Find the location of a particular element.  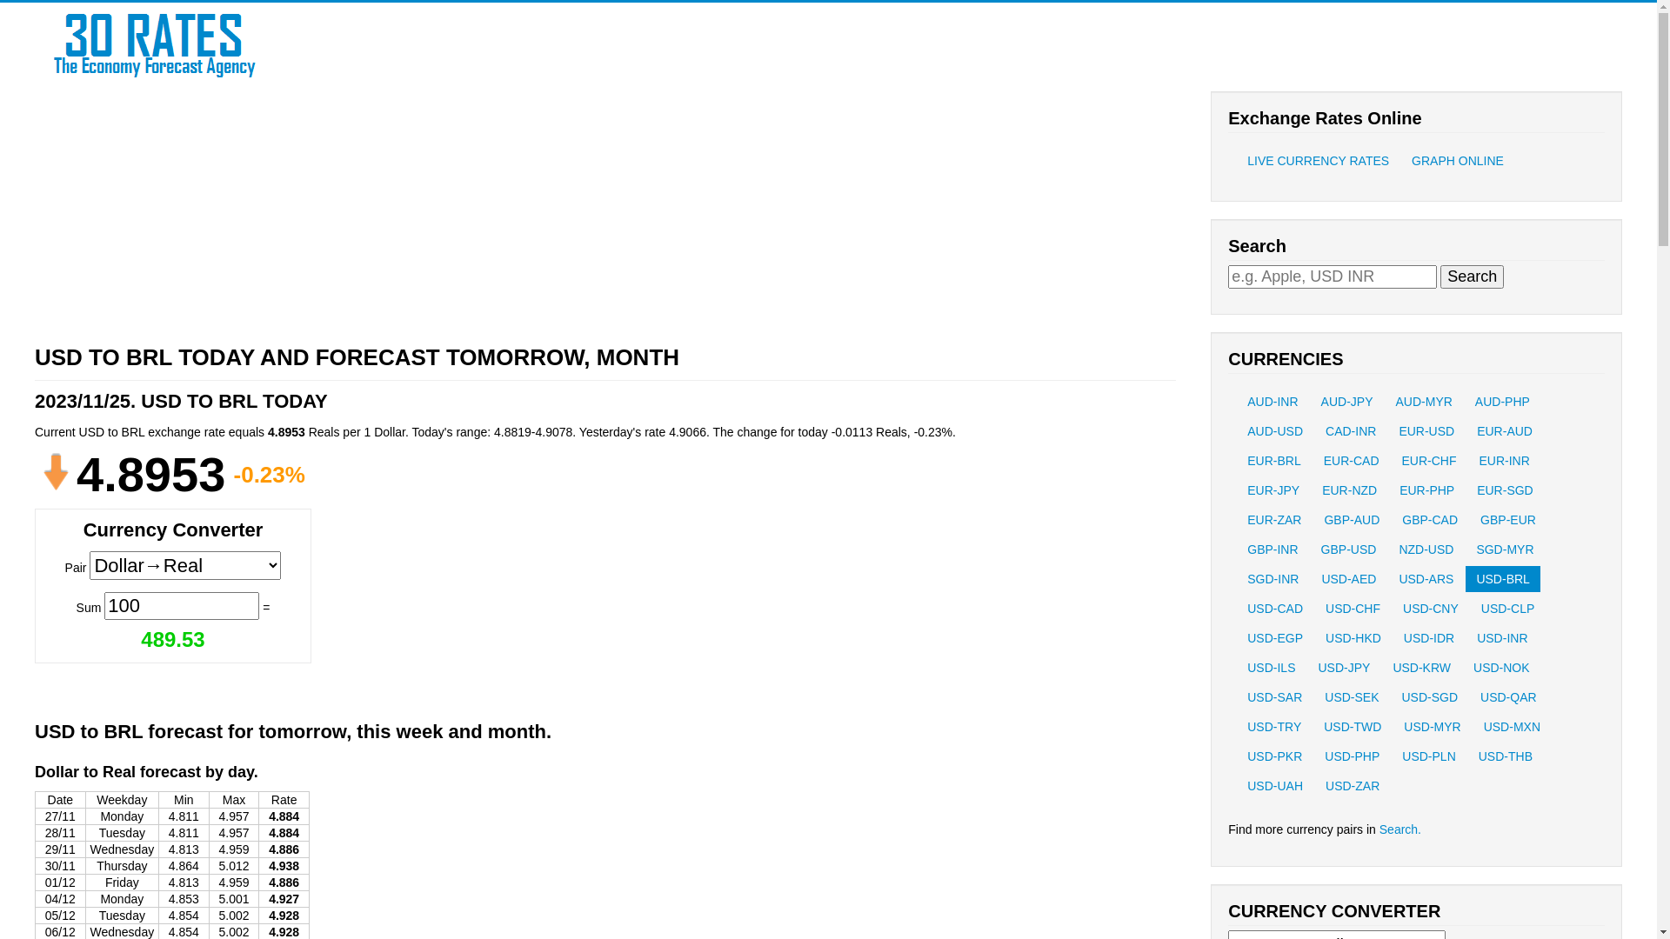

USD-ZAR is located at coordinates (1353, 786).